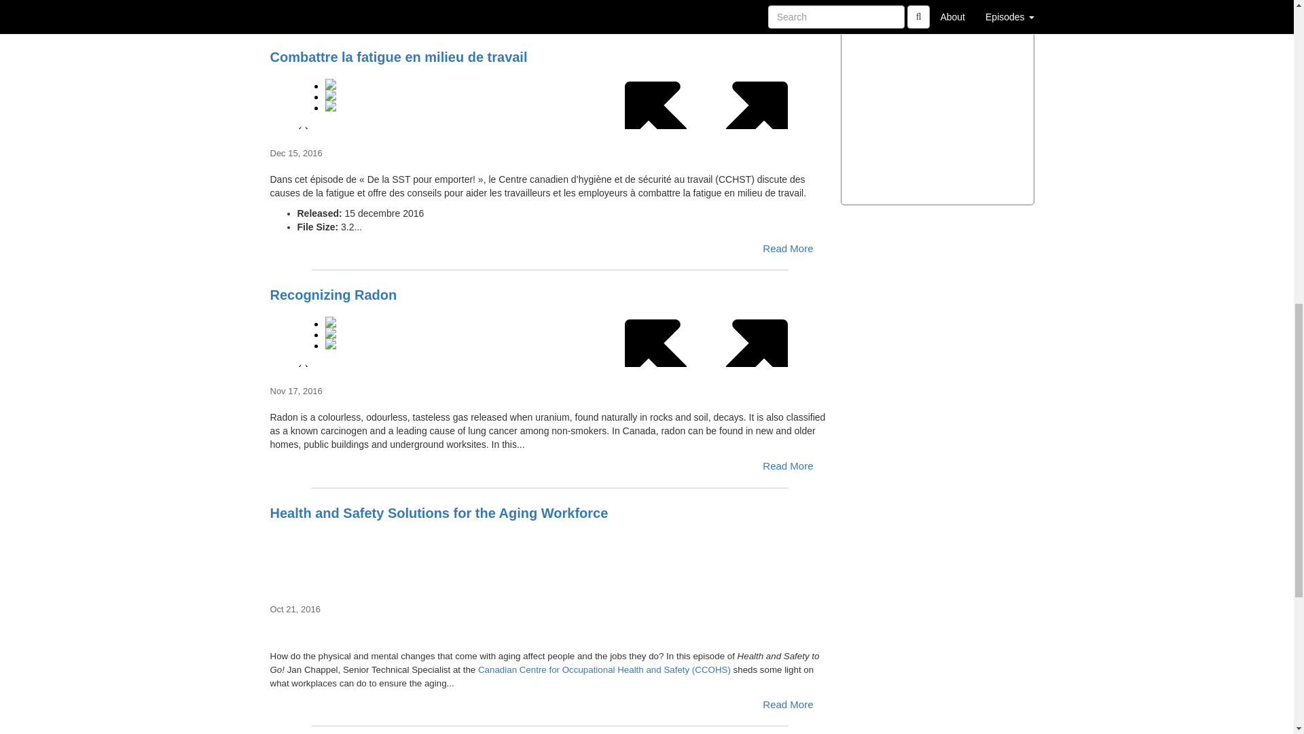 The image size is (1304, 734). What do you see at coordinates (550, 99) in the screenshot?
I see `Combattre la fatigue en milieu de travail` at bounding box center [550, 99].